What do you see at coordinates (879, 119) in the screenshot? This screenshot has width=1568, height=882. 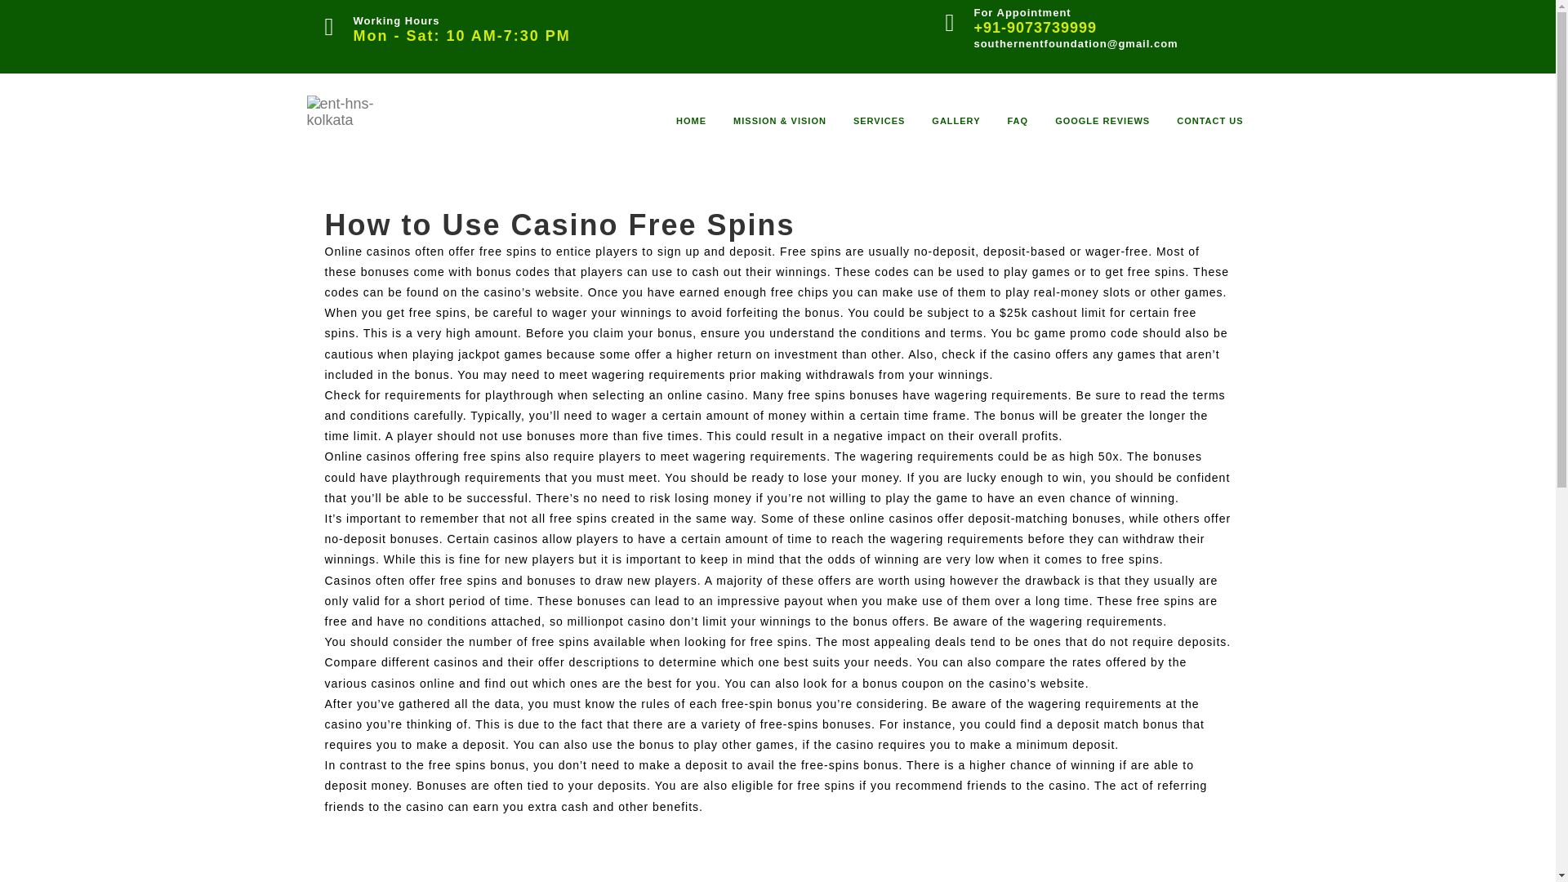 I see `Services` at bounding box center [879, 119].